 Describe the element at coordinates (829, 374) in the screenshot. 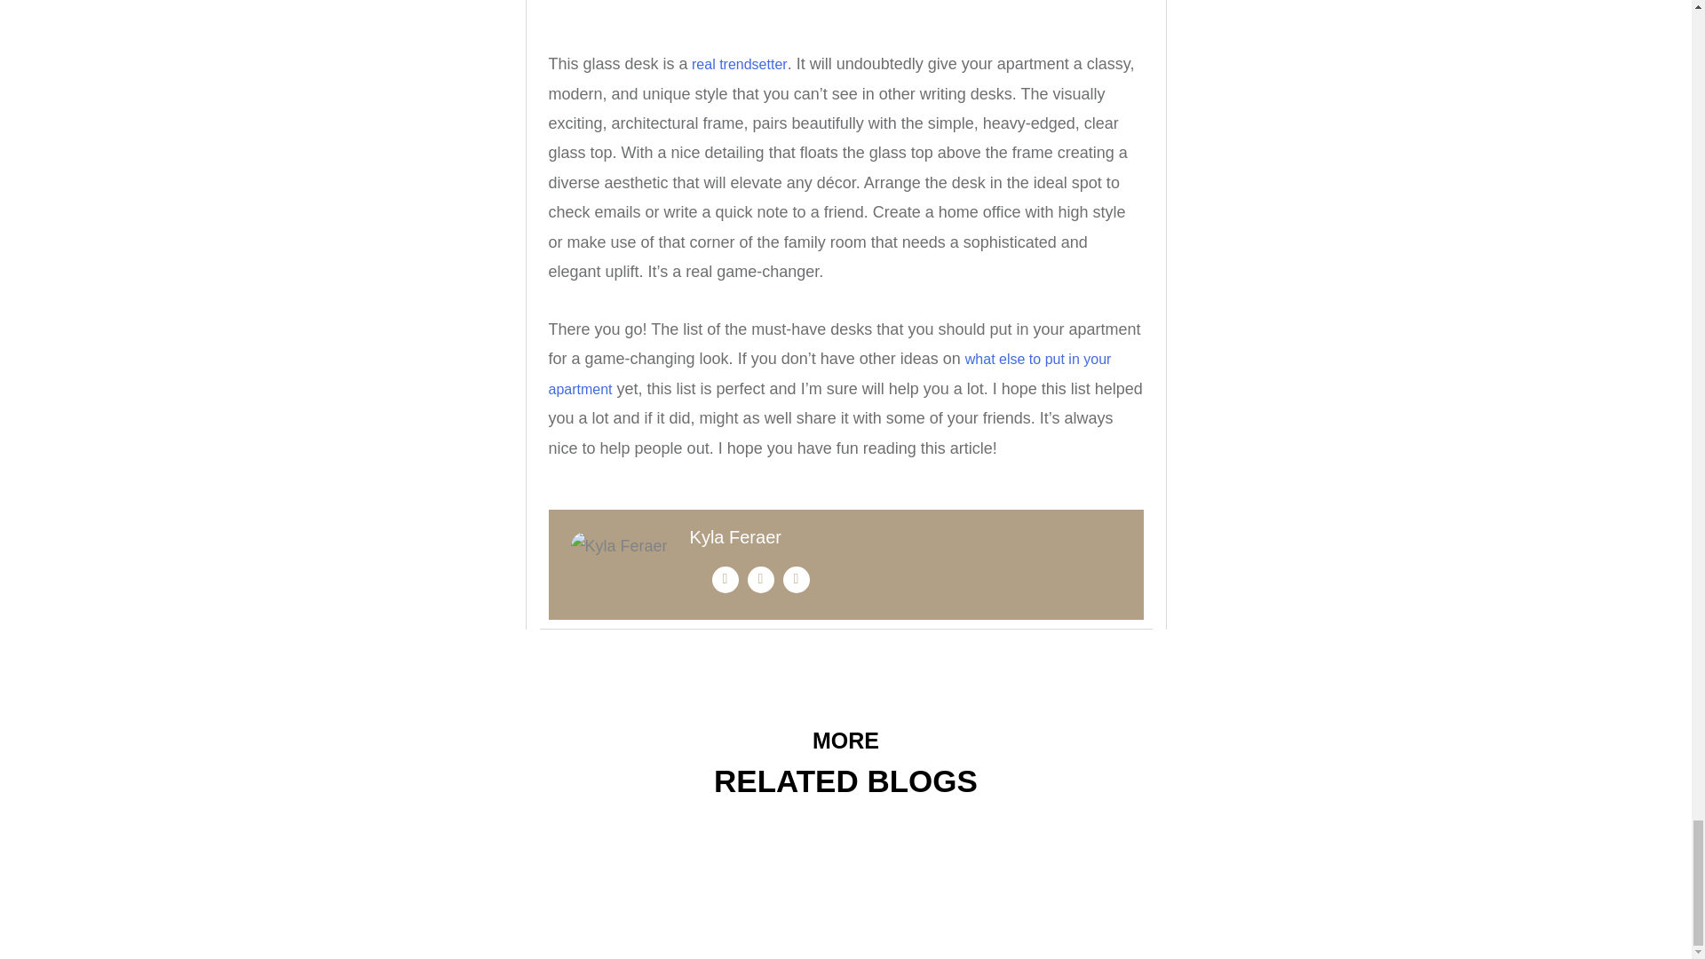

I see `what else to put in your apartment` at that location.